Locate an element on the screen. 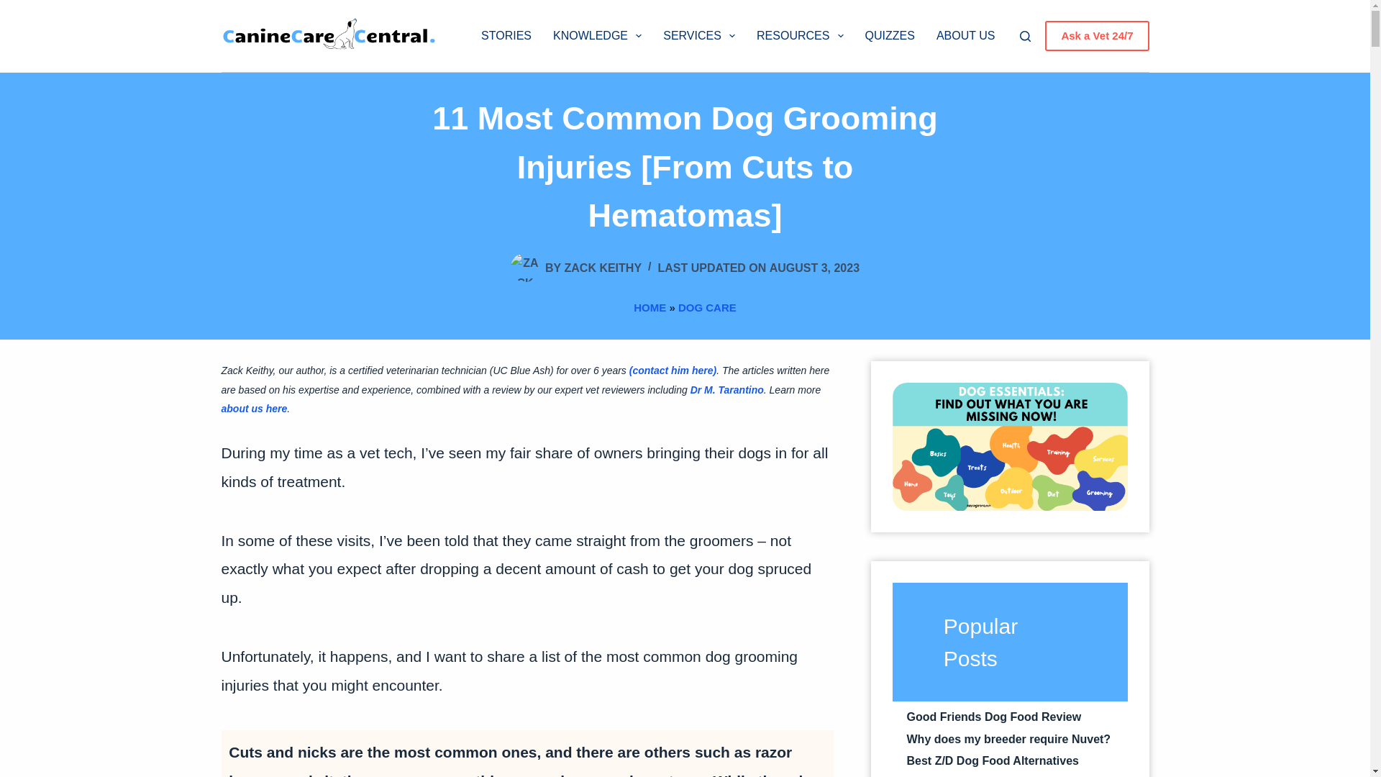 The width and height of the screenshot is (1381, 777). RESOURCES is located at coordinates (800, 36).